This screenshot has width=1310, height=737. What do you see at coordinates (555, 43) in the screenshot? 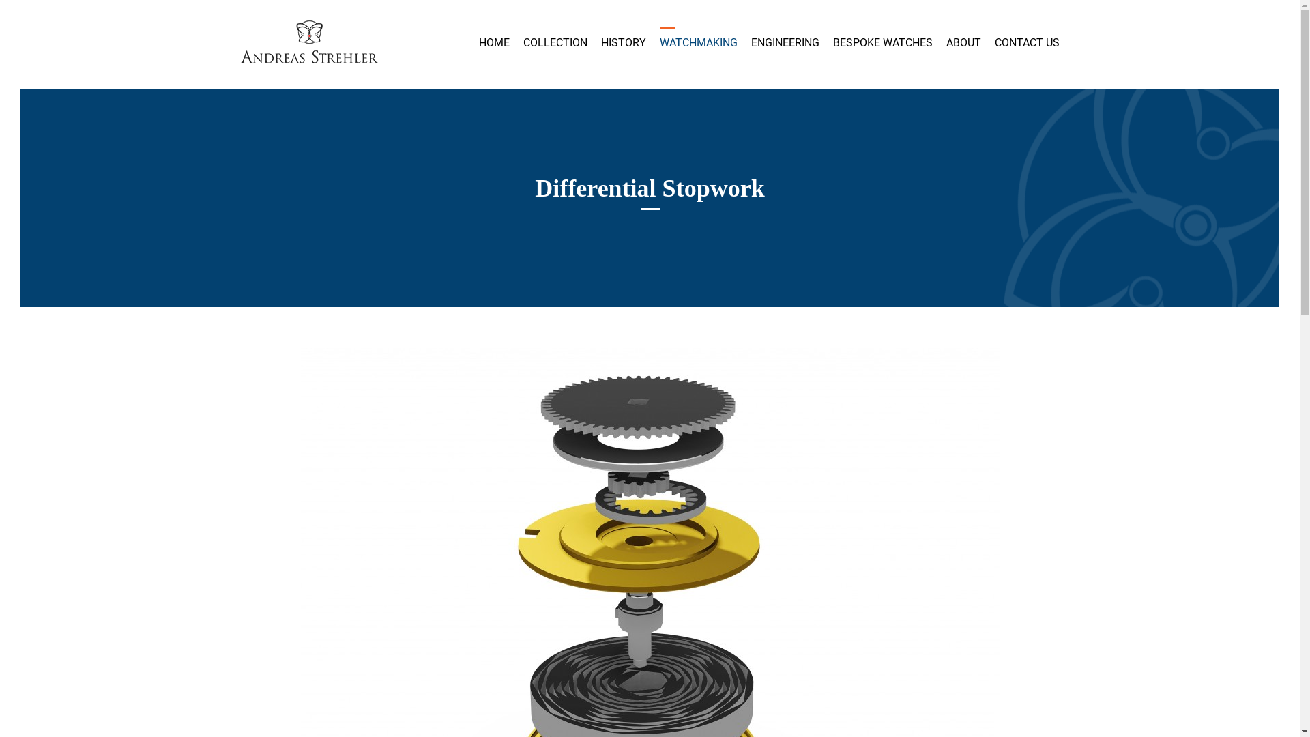
I see `COLLECTION` at bounding box center [555, 43].